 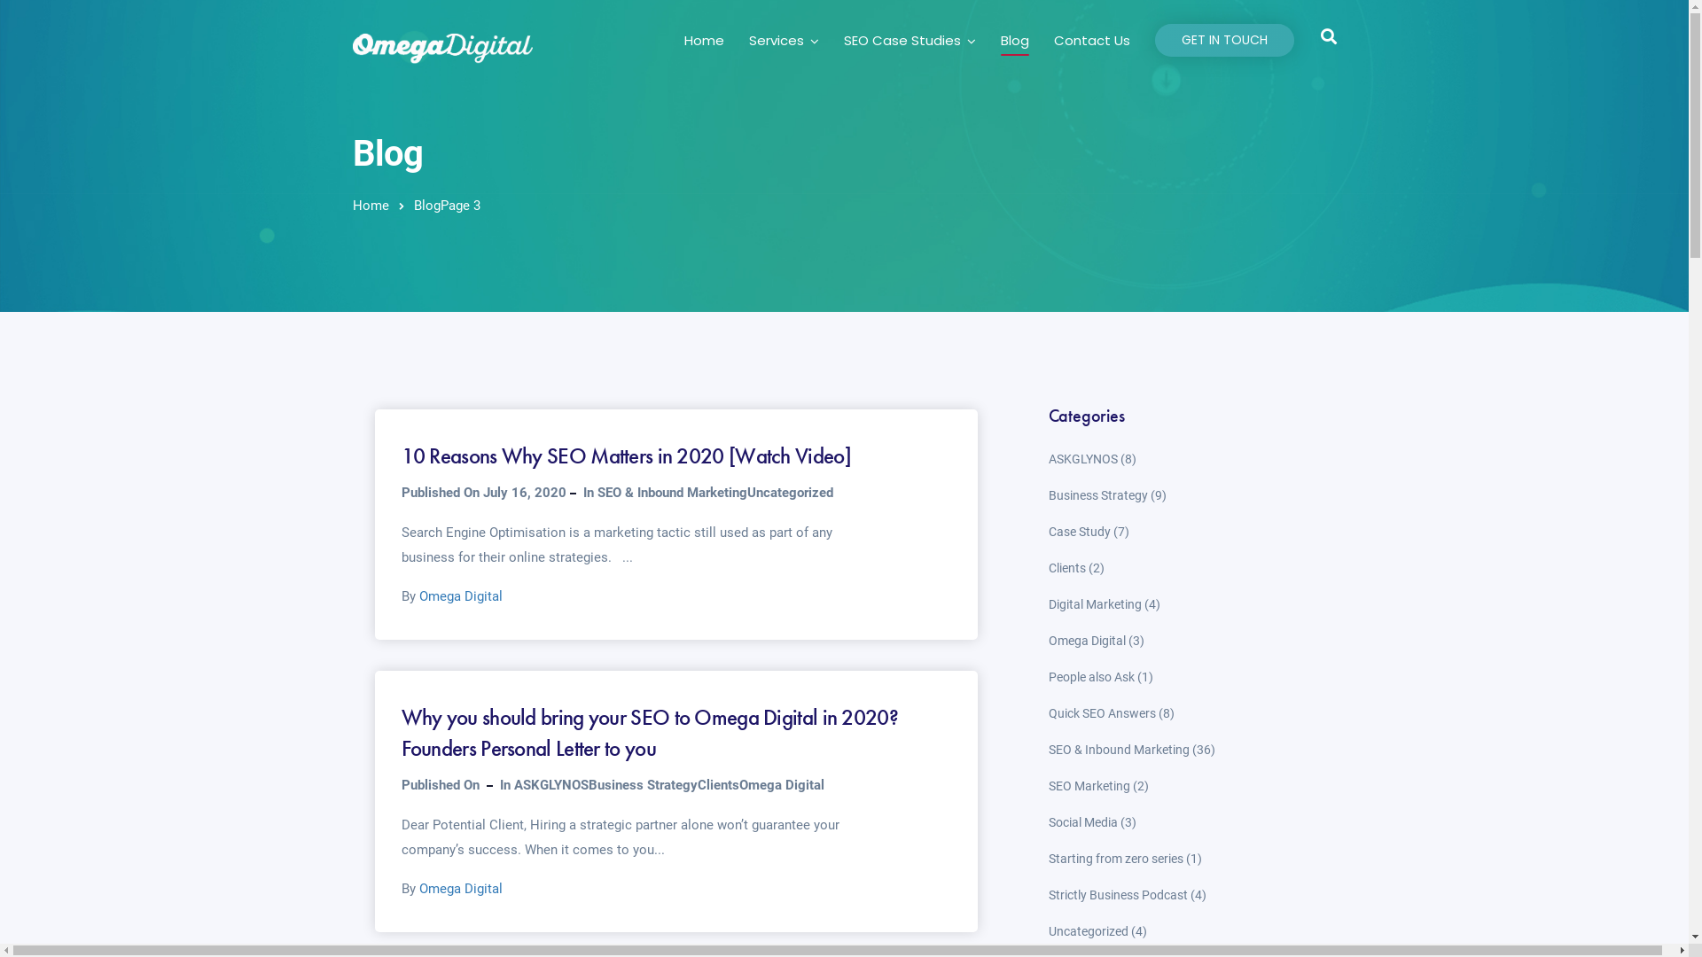 What do you see at coordinates (1094, 604) in the screenshot?
I see `Digital Marketing` at bounding box center [1094, 604].